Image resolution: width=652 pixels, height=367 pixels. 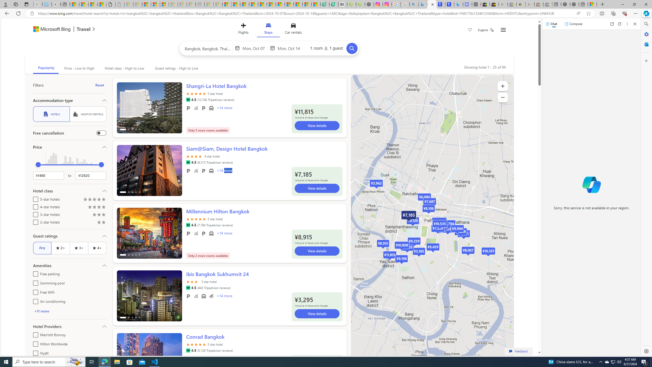 What do you see at coordinates (548, 4) in the screenshot?
I see `Yard, Garden & Outdoor Living - Sleeping` at bounding box center [548, 4].